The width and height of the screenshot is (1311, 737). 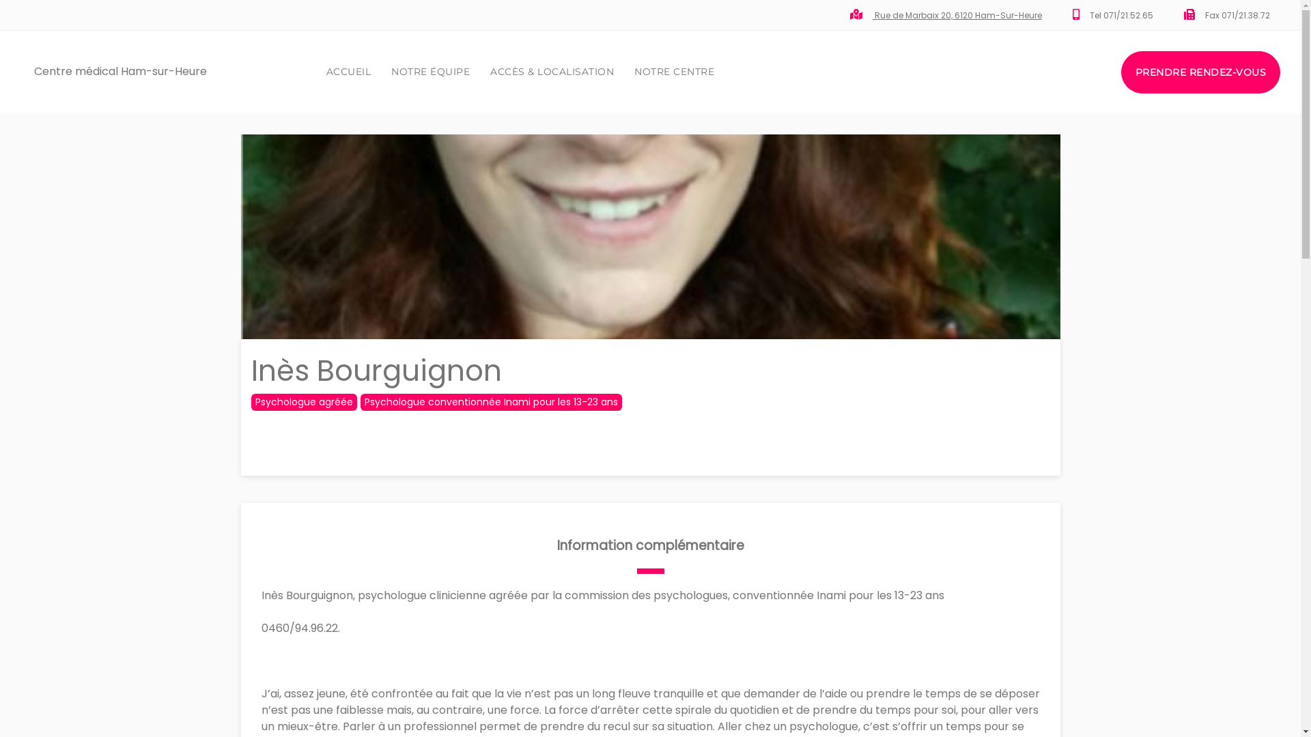 I want to click on ACCUEIL, so click(x=349, y=72).